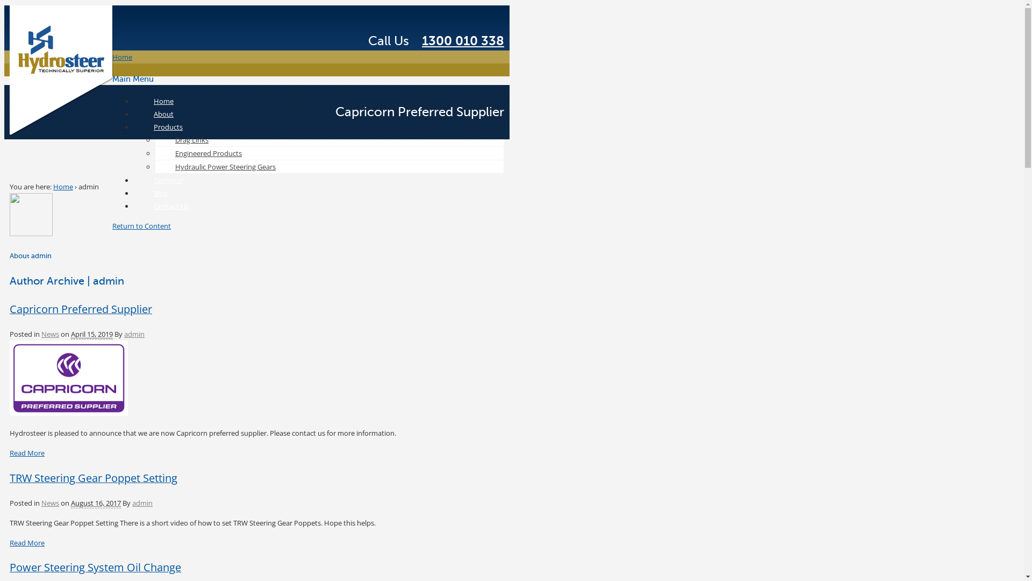 The height and width of the screenshot is (581, 1032). I want to click on Drag Links, so click(192, 140).